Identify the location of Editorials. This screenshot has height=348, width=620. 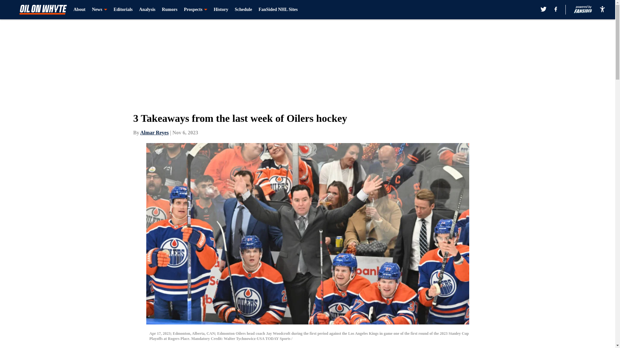
(123, 10).